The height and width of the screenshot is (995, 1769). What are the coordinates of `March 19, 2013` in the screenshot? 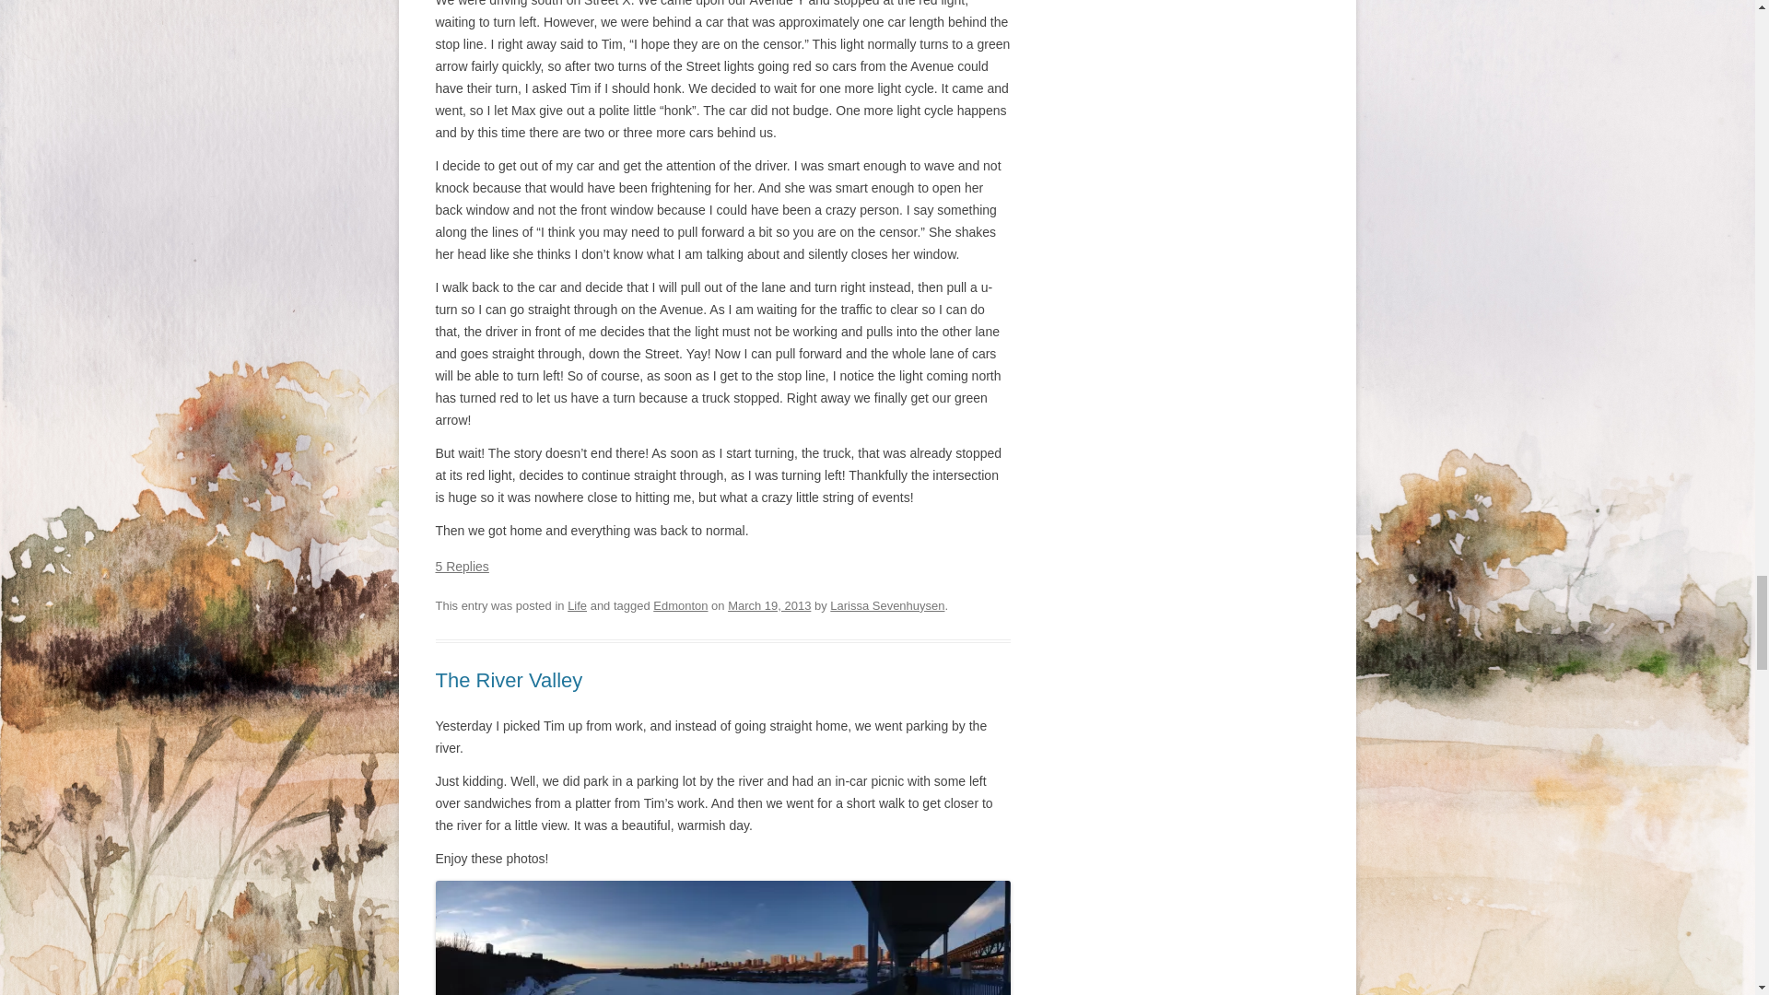 It's located at (768, 606).